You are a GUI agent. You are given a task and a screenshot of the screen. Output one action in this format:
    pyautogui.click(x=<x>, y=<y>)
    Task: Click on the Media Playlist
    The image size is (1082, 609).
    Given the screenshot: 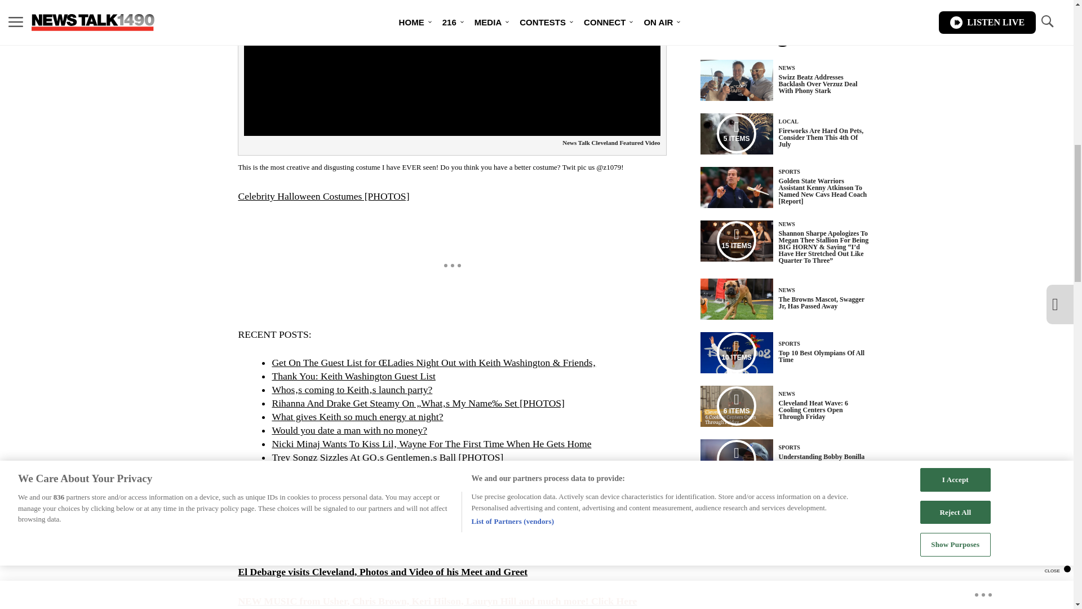 What is the action you would take?
    pyautogui.click(x=736, y=405)
    